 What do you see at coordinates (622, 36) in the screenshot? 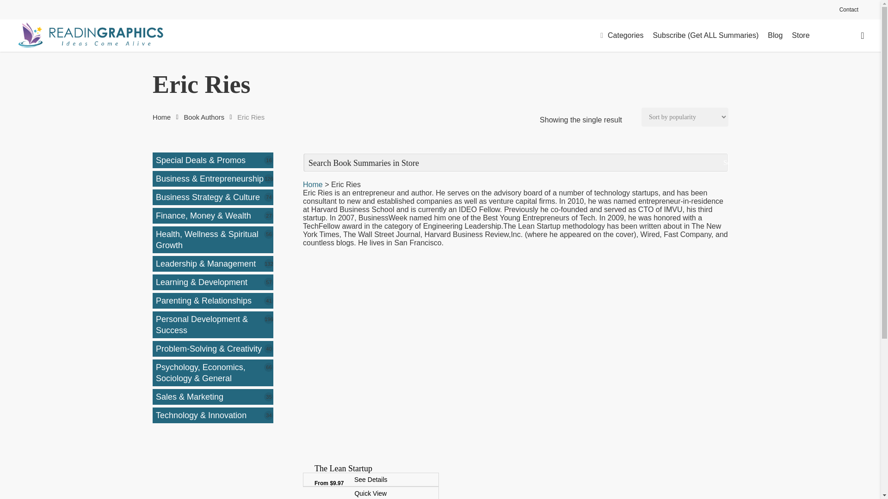
I see `Categories` at bounding box center [622, 36].